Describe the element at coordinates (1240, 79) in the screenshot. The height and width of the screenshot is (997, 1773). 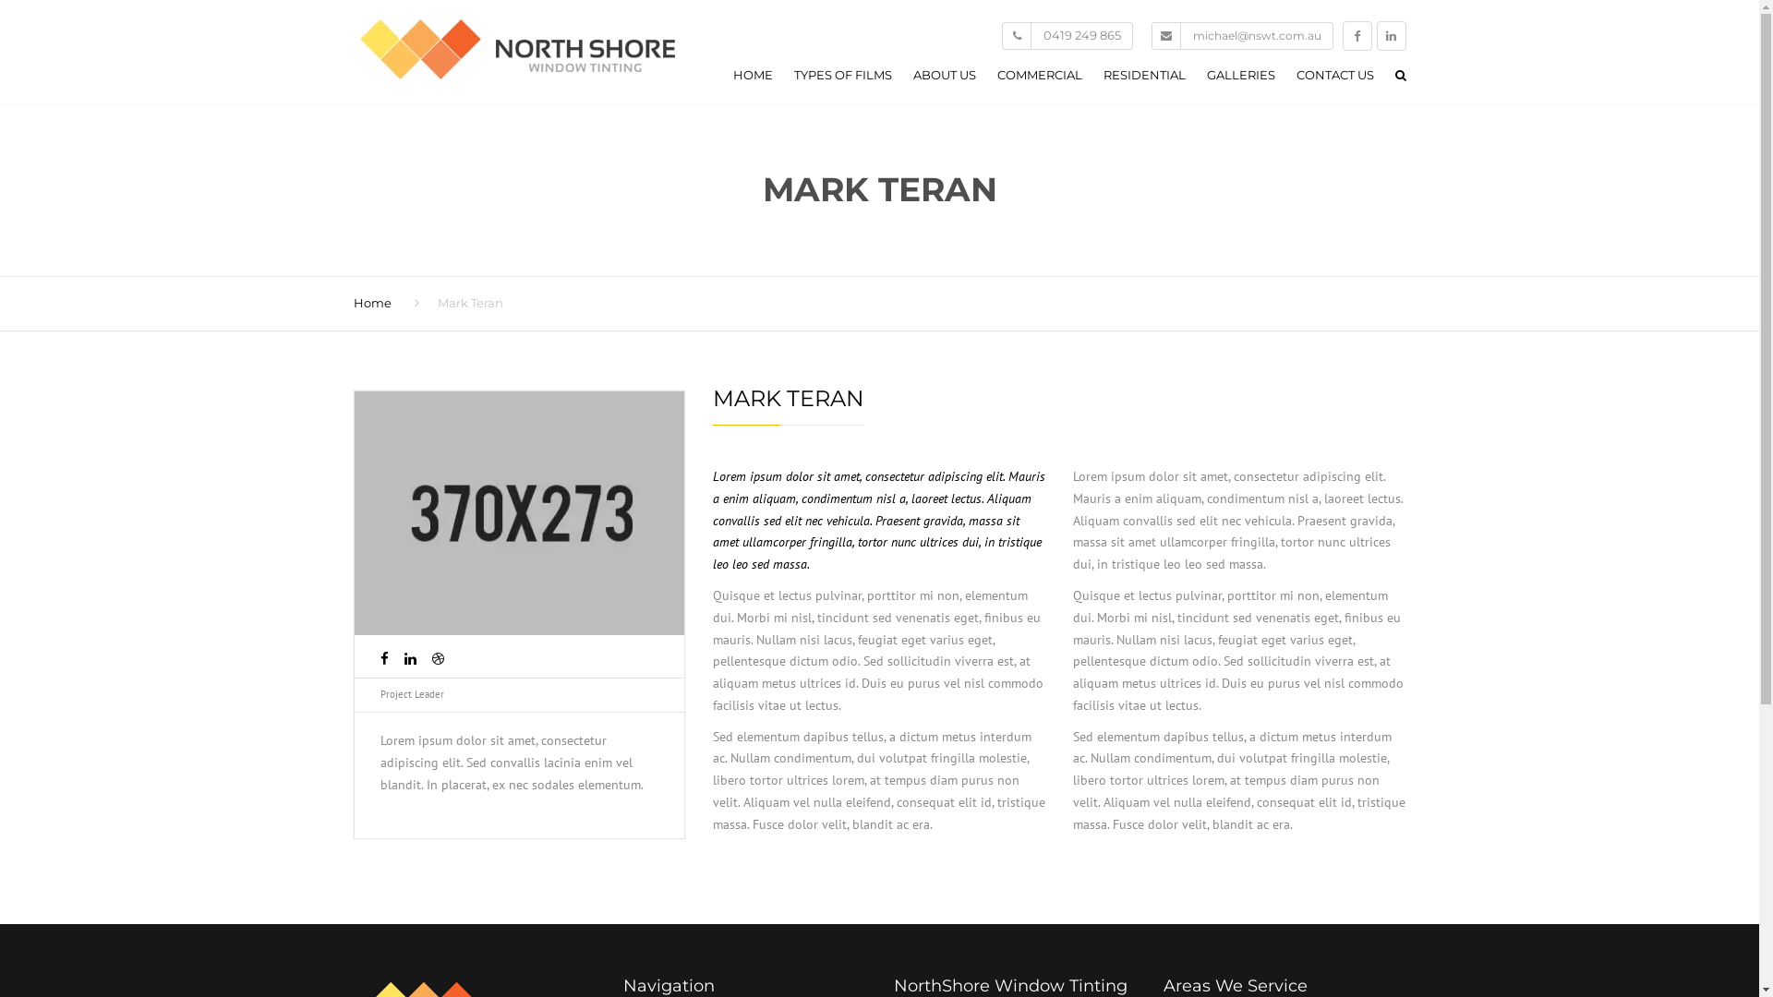
I see `GALLERIES` at that location.